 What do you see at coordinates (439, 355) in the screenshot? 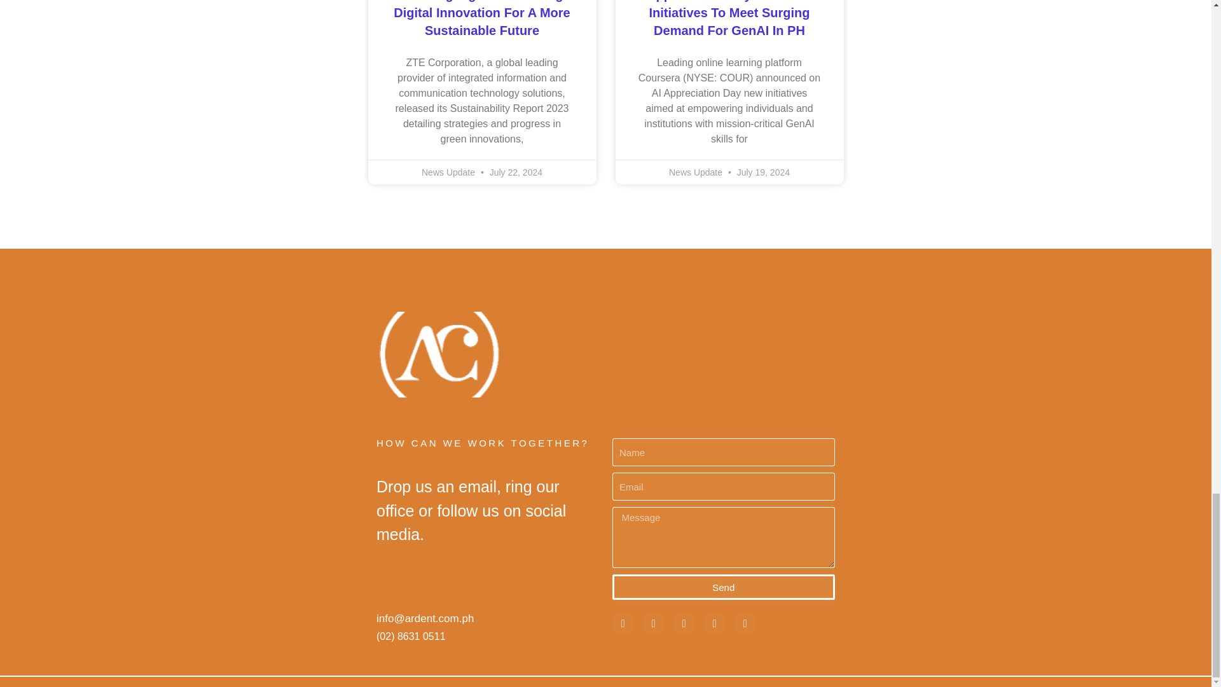
I see `Ardent Logo Icon White` at bounding box center [439, 355].